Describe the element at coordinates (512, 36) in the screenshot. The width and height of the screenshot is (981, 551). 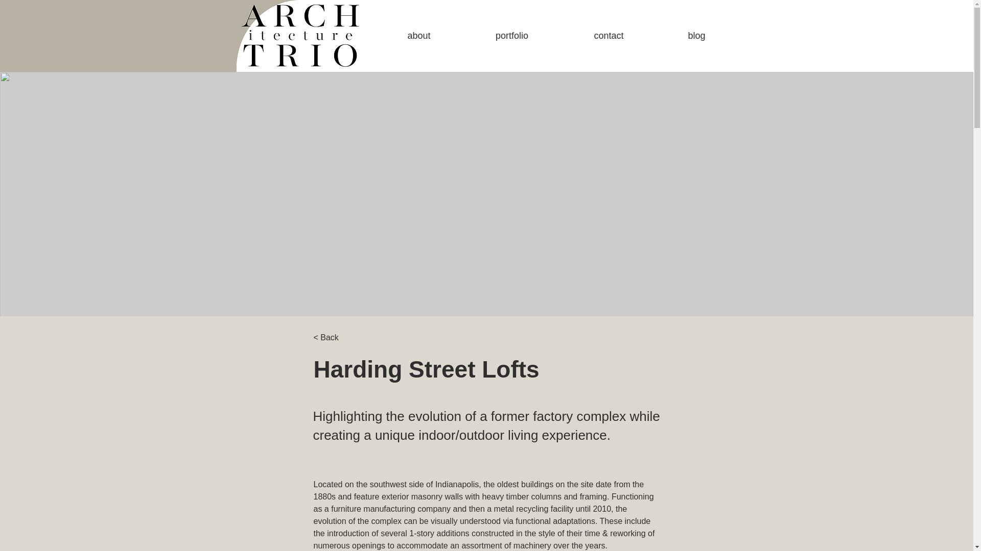
I see `portfolio` at that location.